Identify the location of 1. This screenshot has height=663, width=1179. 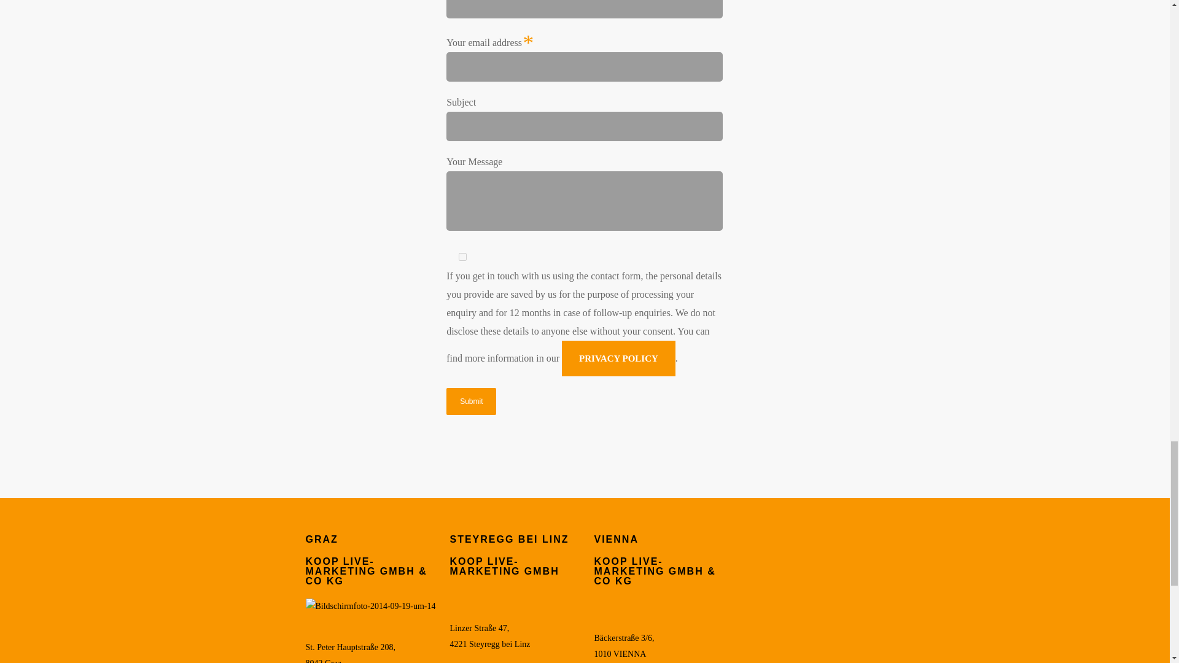
(462, 257).